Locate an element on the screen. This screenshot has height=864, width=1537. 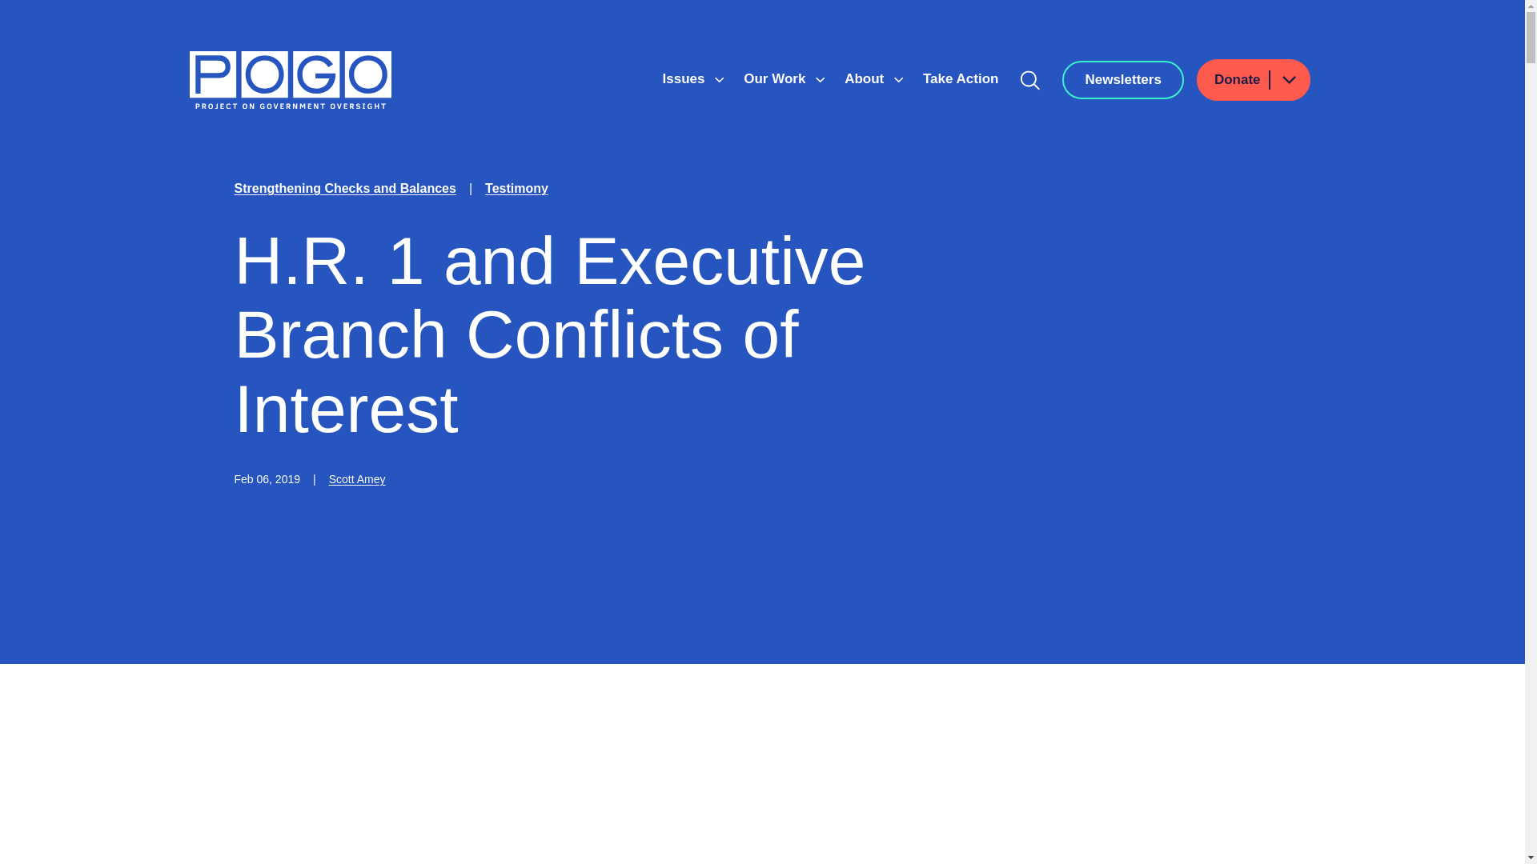
Search is located at coordinates (1030, 80).